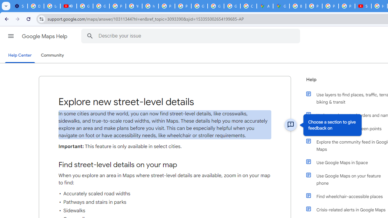  I want to click on Blogger Policies and Guidelines - Transparency Center, so click(297, 6).